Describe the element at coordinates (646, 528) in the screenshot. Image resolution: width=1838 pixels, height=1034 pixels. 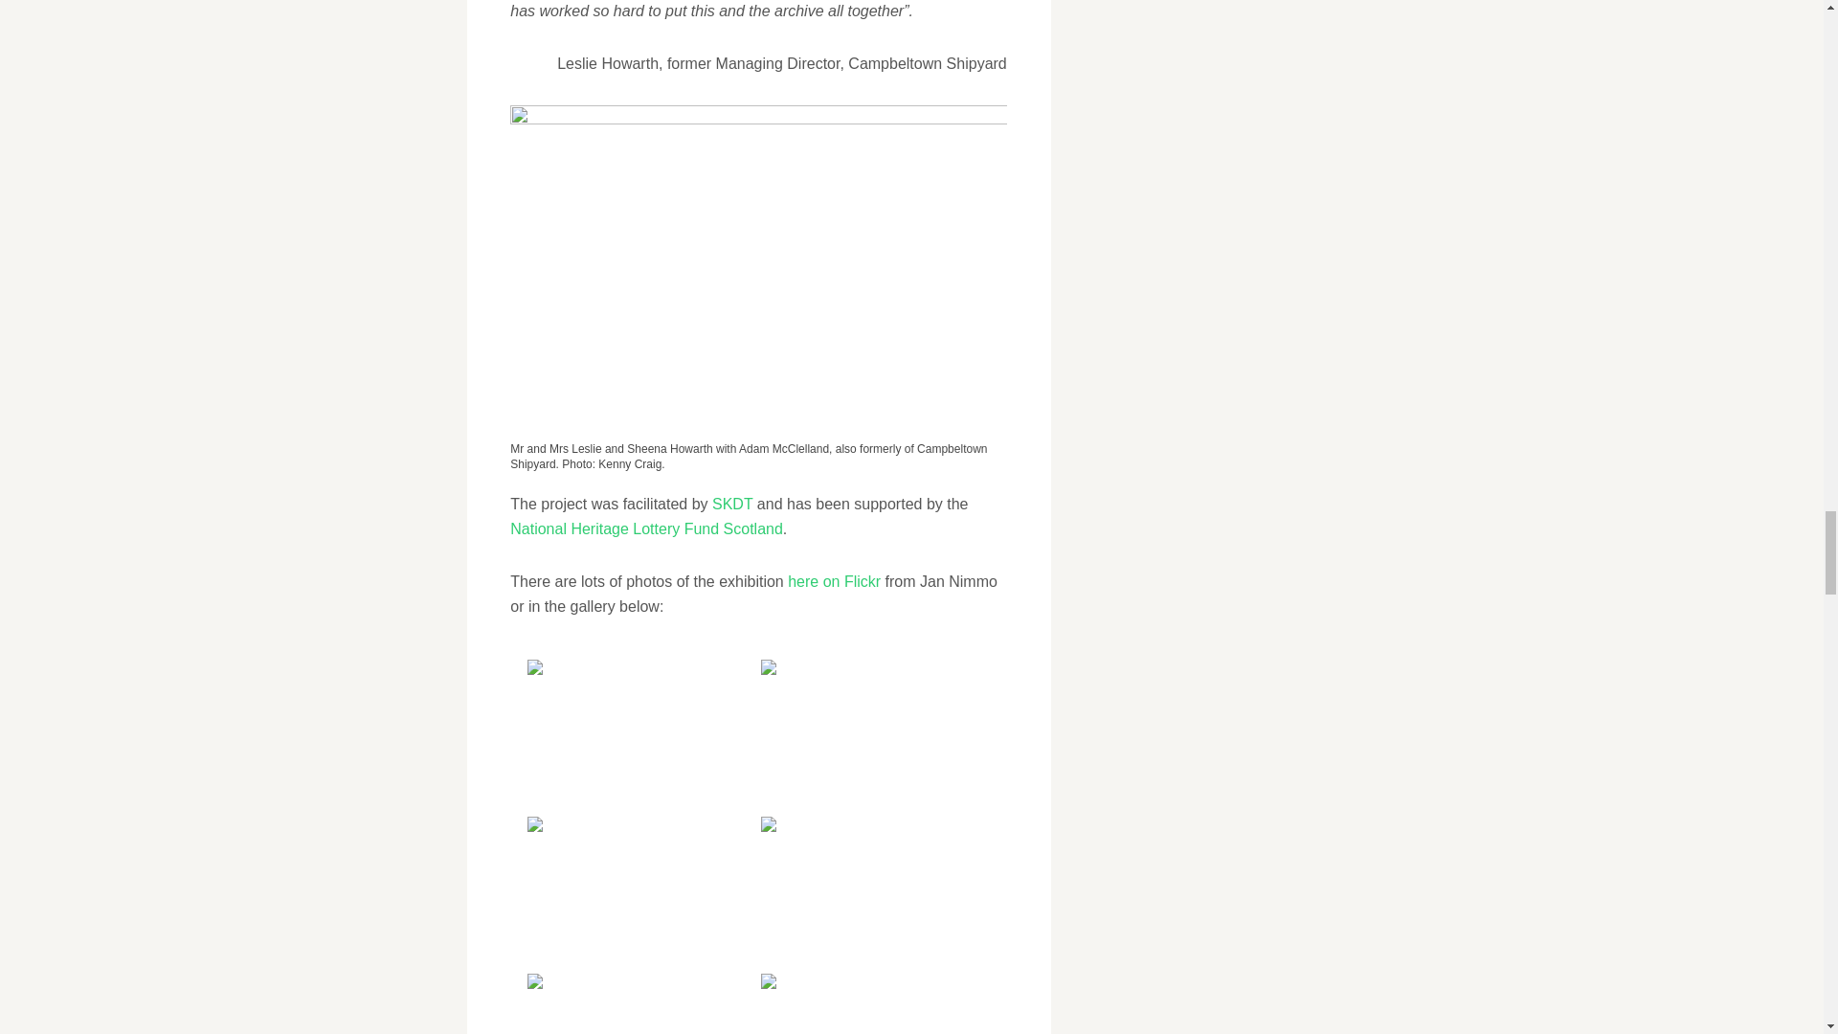
I see `National Heritage Lottery Fund Scotland` at that location.